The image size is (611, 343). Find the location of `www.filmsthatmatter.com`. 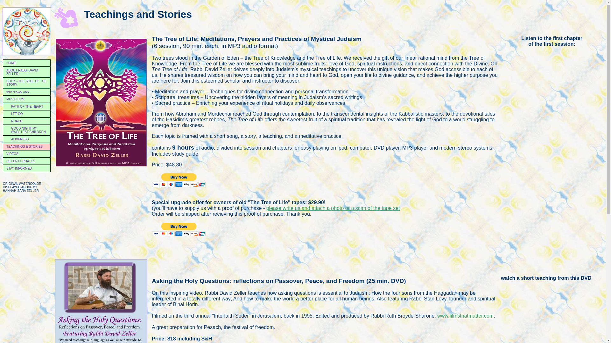

www.filmsthatmatter.com is located at coordinates (465, 316).